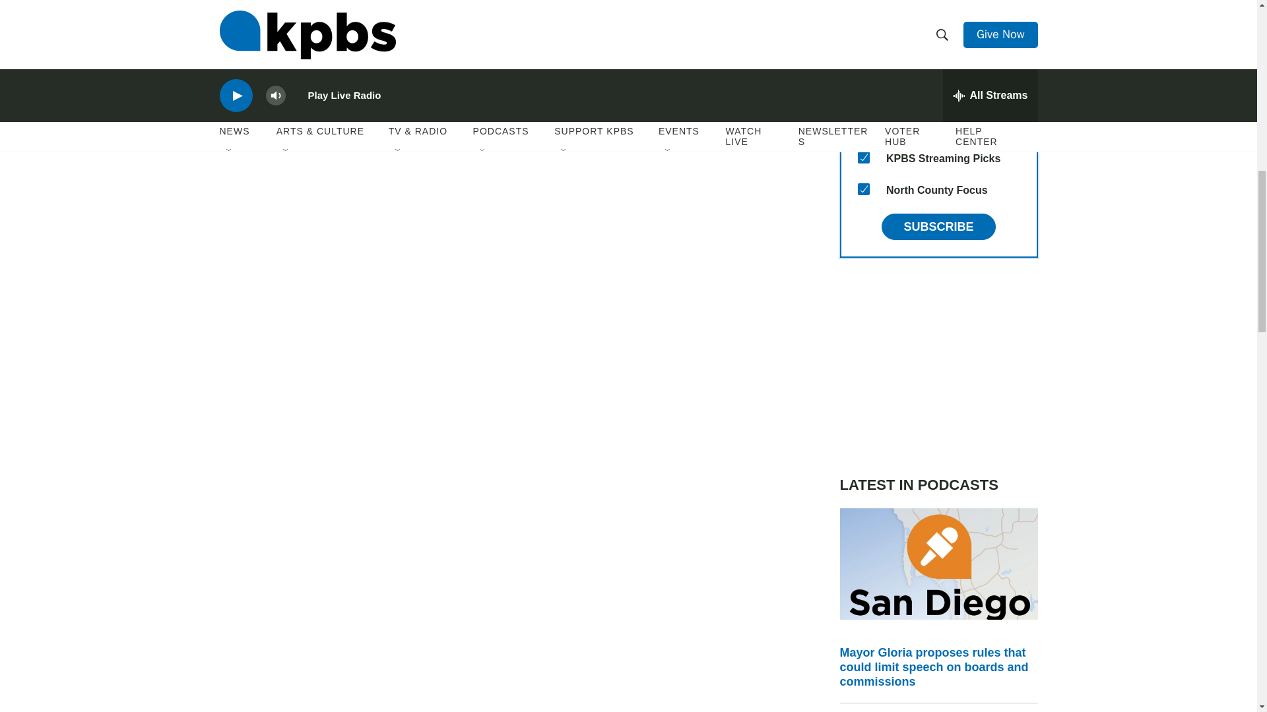  I want to click on 4, so click(863, 3).